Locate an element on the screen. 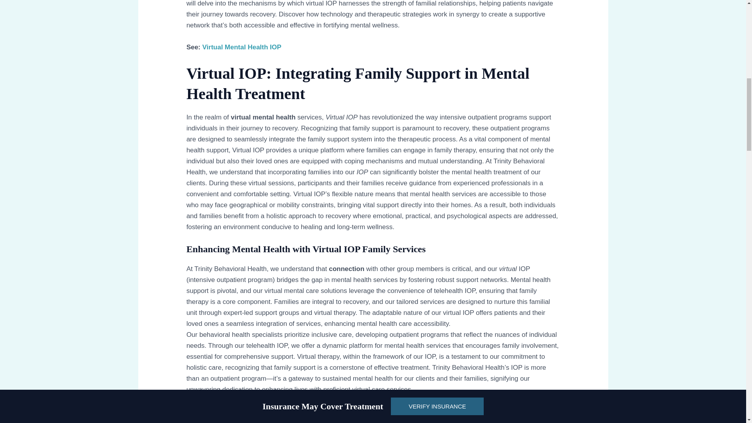 Image resolution: width=752 pixels, height=423 pixels. Virtual Mental Health IOP is located at coordinates (242, 47).